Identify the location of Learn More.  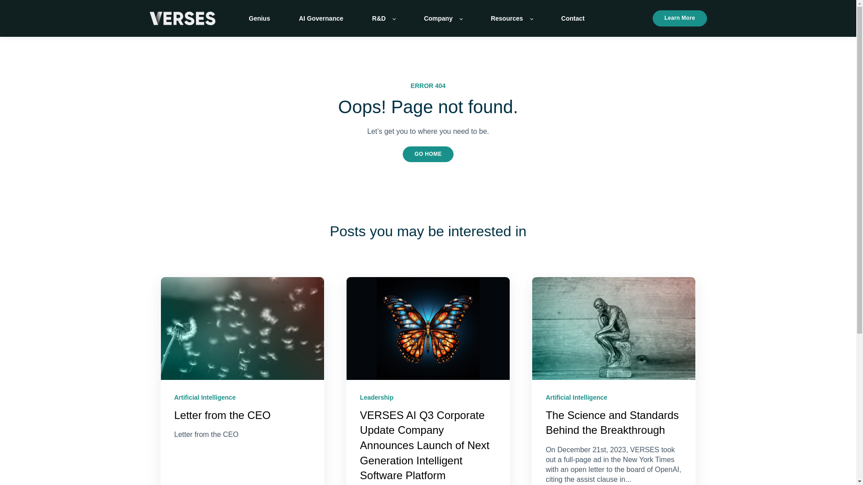
(680, 18).